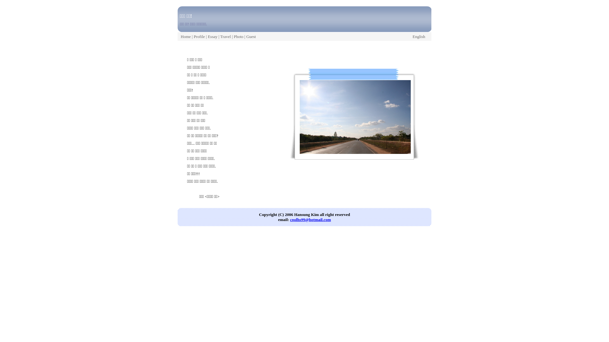  Describe the element at coordinates (239, 37) in the screenshot. I see `Photo` at that location.